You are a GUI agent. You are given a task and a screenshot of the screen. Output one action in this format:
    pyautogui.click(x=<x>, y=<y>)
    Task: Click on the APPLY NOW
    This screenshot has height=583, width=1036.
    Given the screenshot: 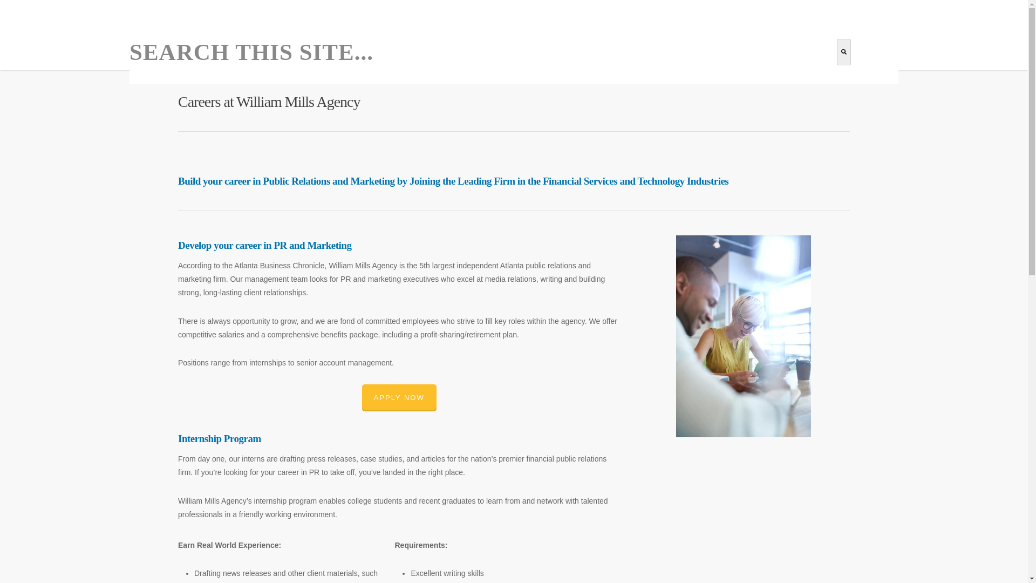 What is the action you would take?
    pyautogui.click(x=399, y=397)
    